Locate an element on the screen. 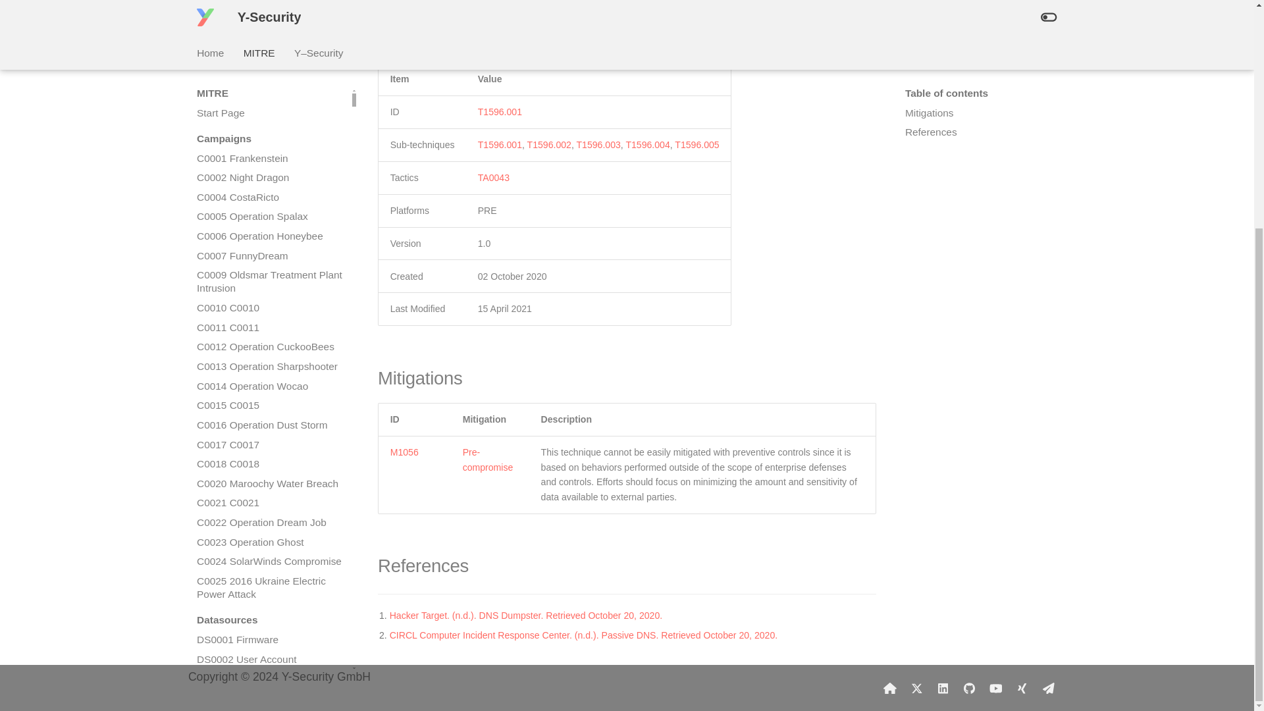 Image resolution: width=1264 pixels, height=711 pixels. C0011 C0011 is located at coordinates (270, 20).